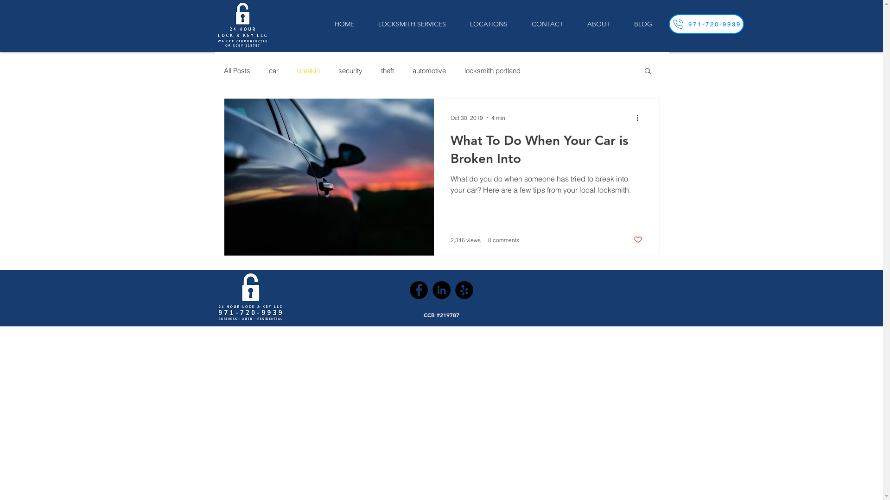  Describe the element at coordinates (412, 24) in the screenshot. I see `LOCKSMITH SERVICES` at that location.